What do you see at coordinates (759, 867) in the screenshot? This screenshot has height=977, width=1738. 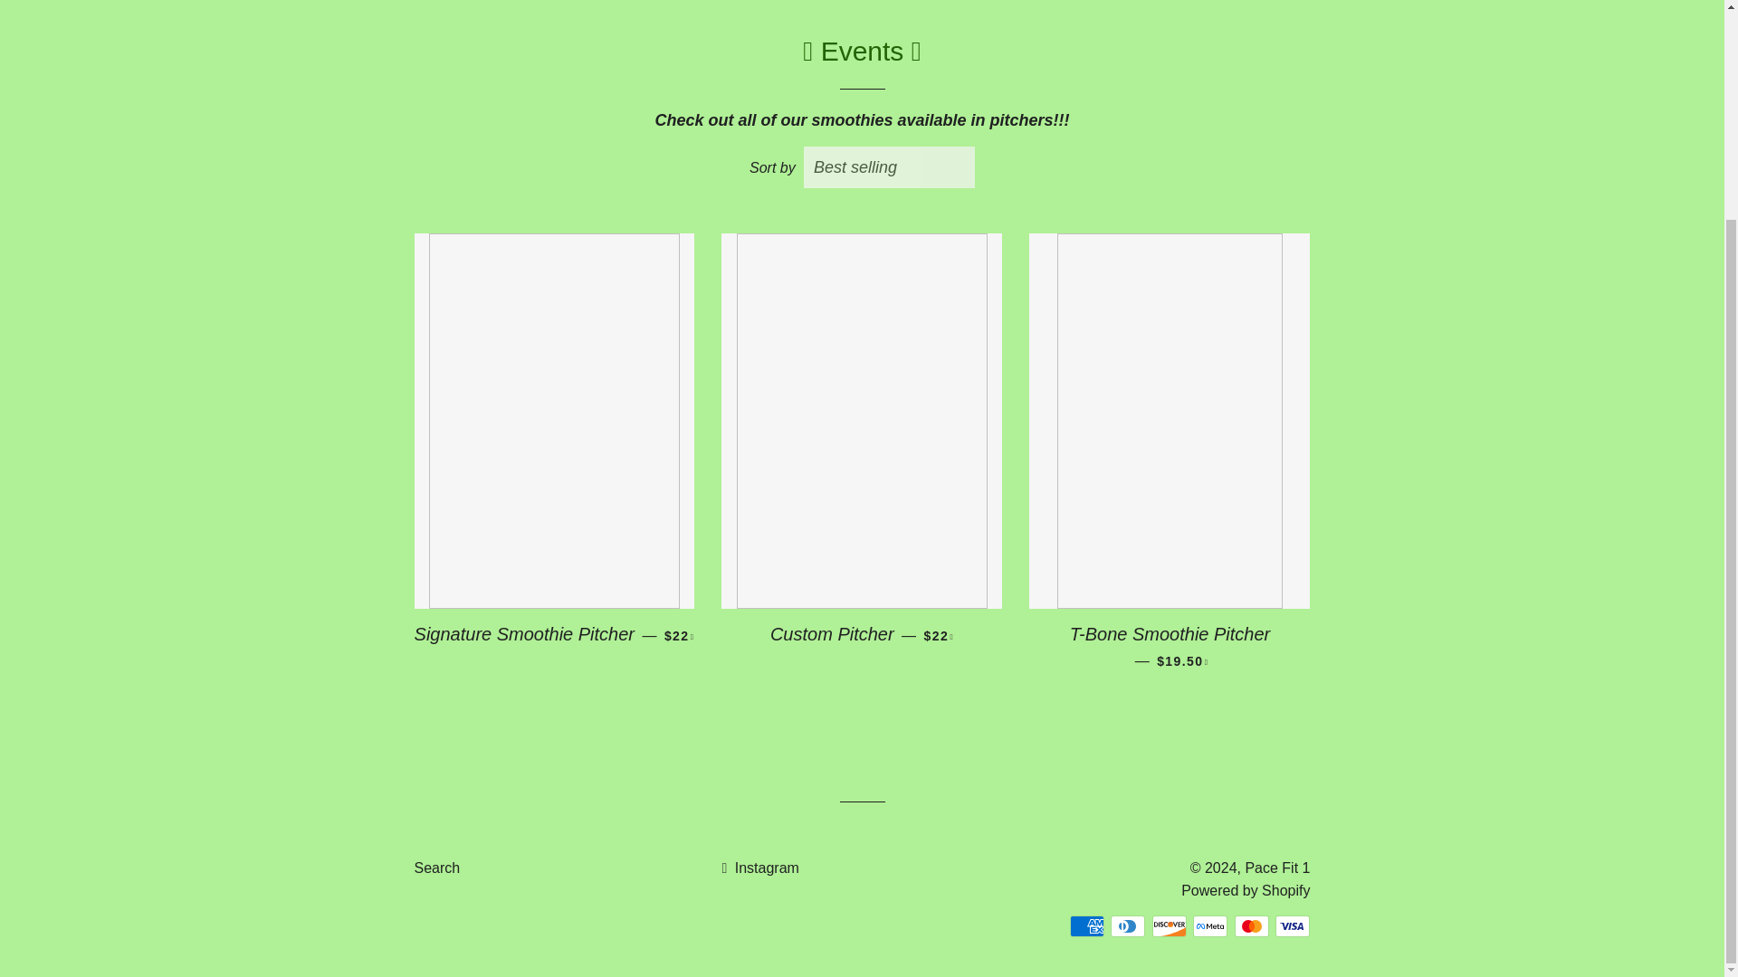 I see `Pace Fit 1 on Instagram` at bounding box center [759, 867].